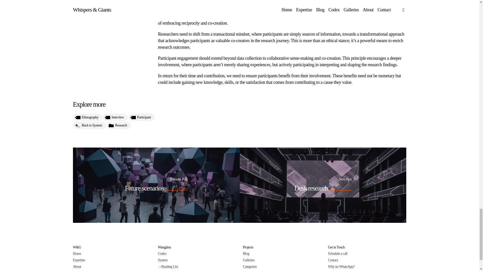  What do you see at coordinates (115, 123) in the screenshot?
I see `Interview` at bounding box center [115, 123].